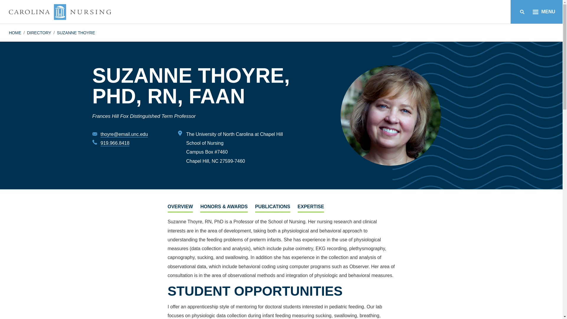  What do you see at coordinates (60, 12) in the screenshot?
I see `homepage` at bounding box center [60, 12].